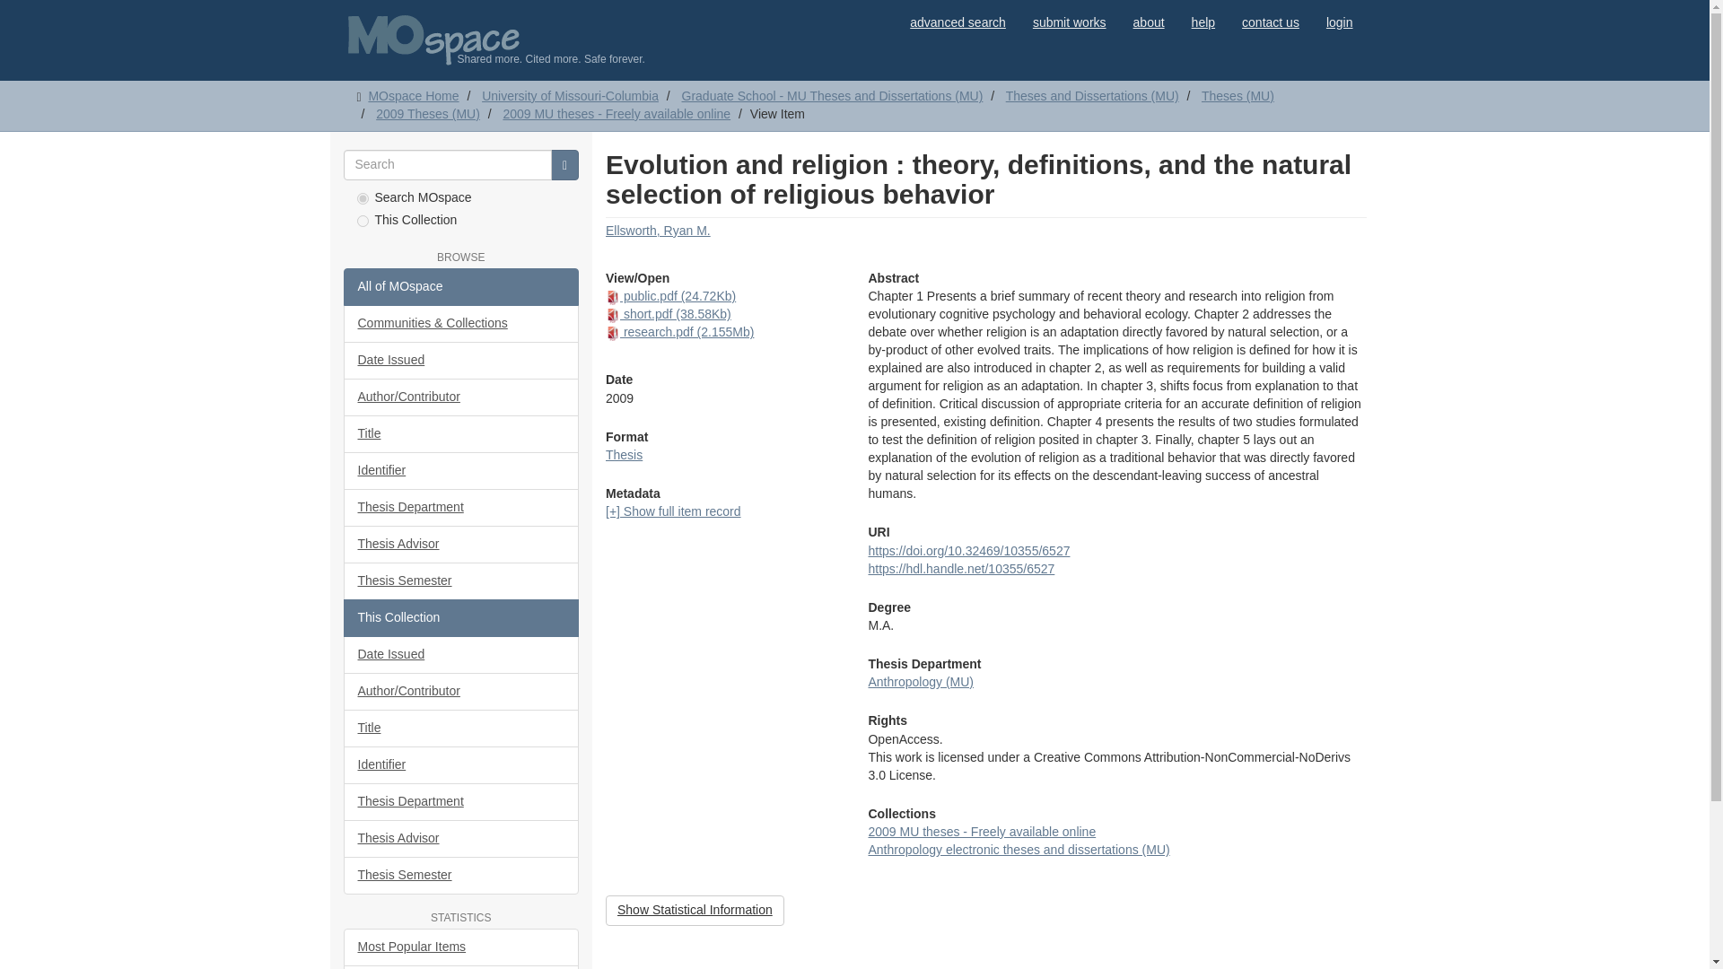 The height and width of the screenshot is (969, 1723). What do you see at coordinates (613, 298) in the screenshot?
I see `PDF file` at bounding box center [613, 298].